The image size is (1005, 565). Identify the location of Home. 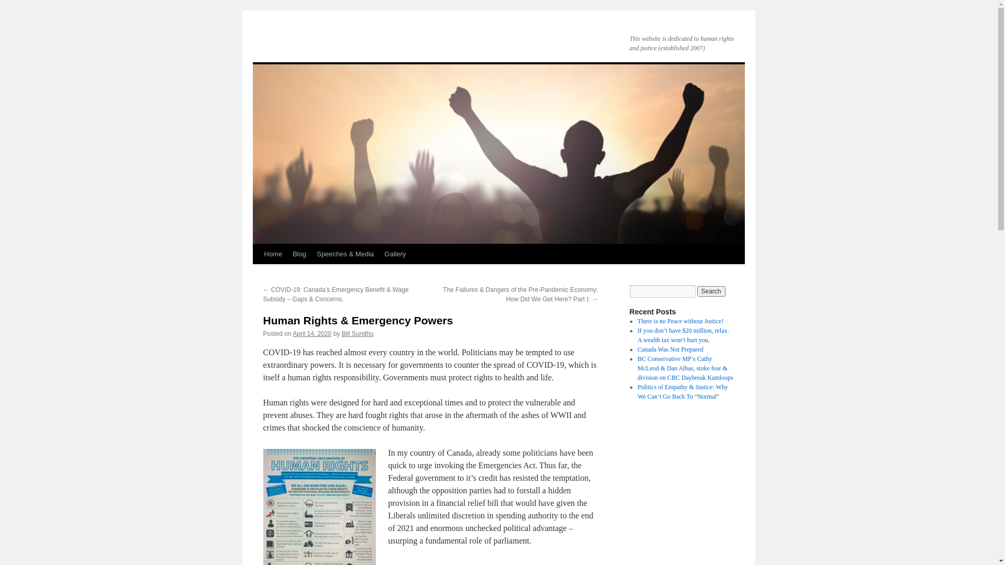
(273, 254).